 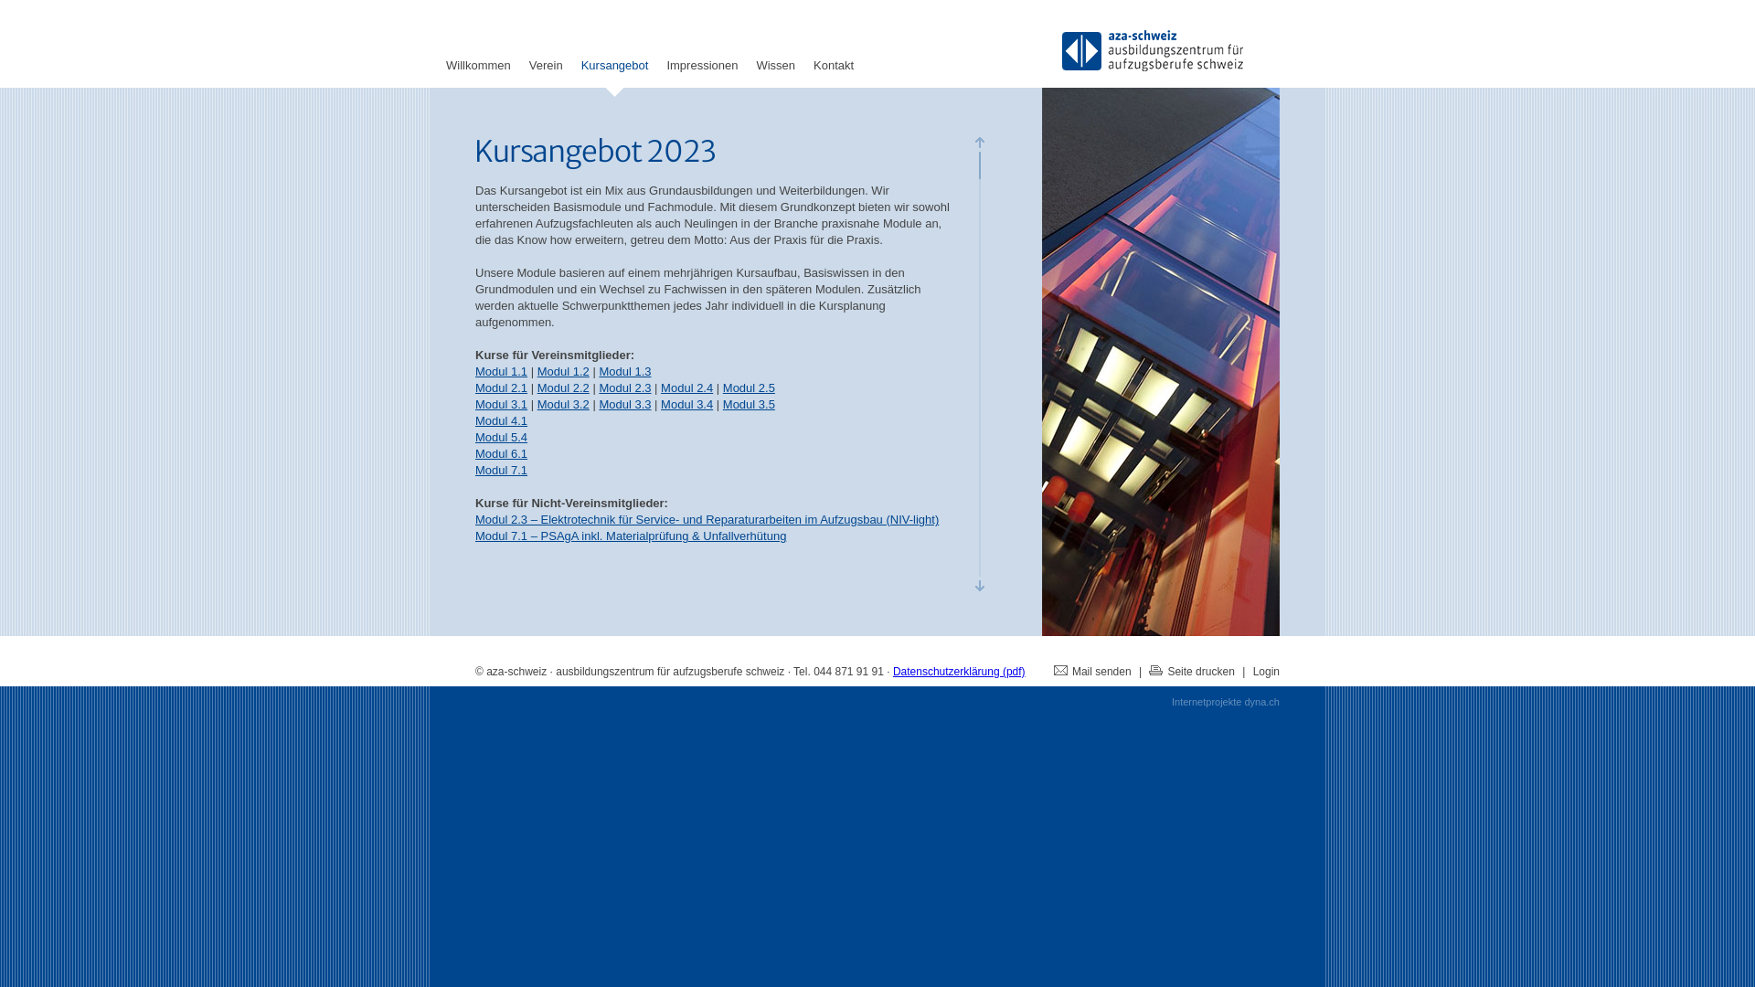 What do you see at coordinates (563, 387) in the screenshot?
I see `Modul 2.2` at bounding box center [563, 387].